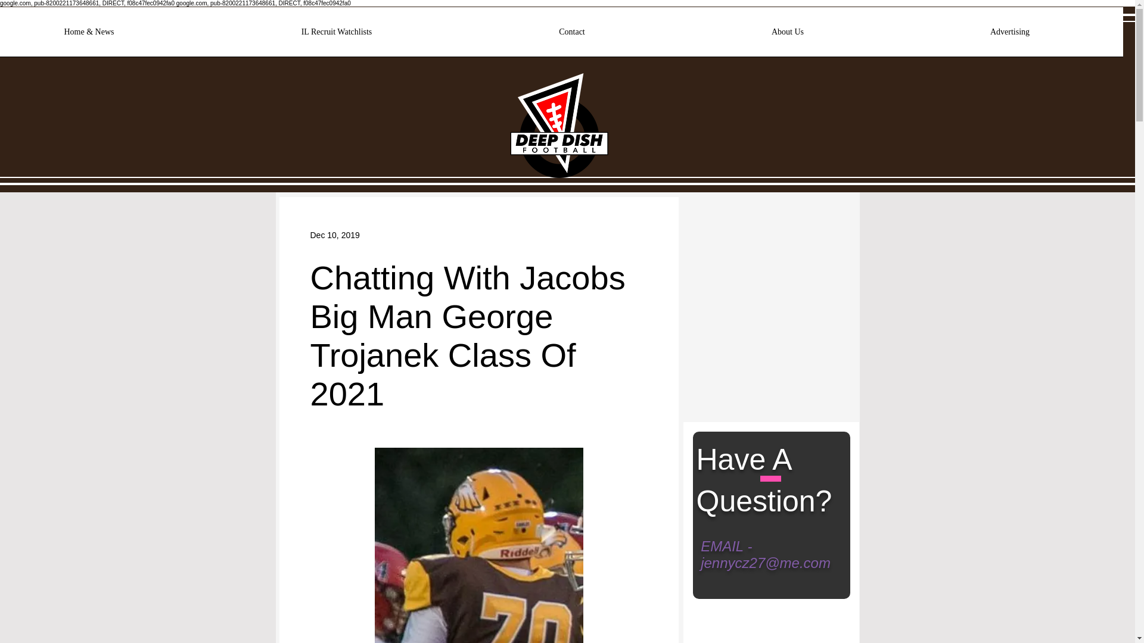 This screenshot has width=1144, height=643. I want to click on About Us, so click(788, 36).